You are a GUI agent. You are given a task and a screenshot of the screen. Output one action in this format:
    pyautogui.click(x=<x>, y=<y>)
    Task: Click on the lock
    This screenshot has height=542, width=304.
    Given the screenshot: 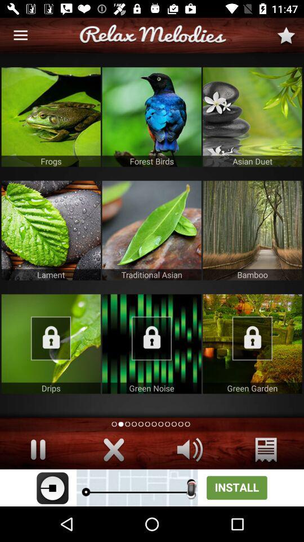 What is the action you would take?
    pyautogui.click(x=151, y=344)
    